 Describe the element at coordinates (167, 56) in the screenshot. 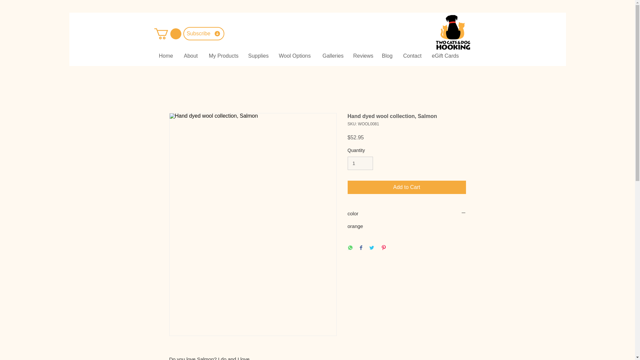

I see `Home` at that location.